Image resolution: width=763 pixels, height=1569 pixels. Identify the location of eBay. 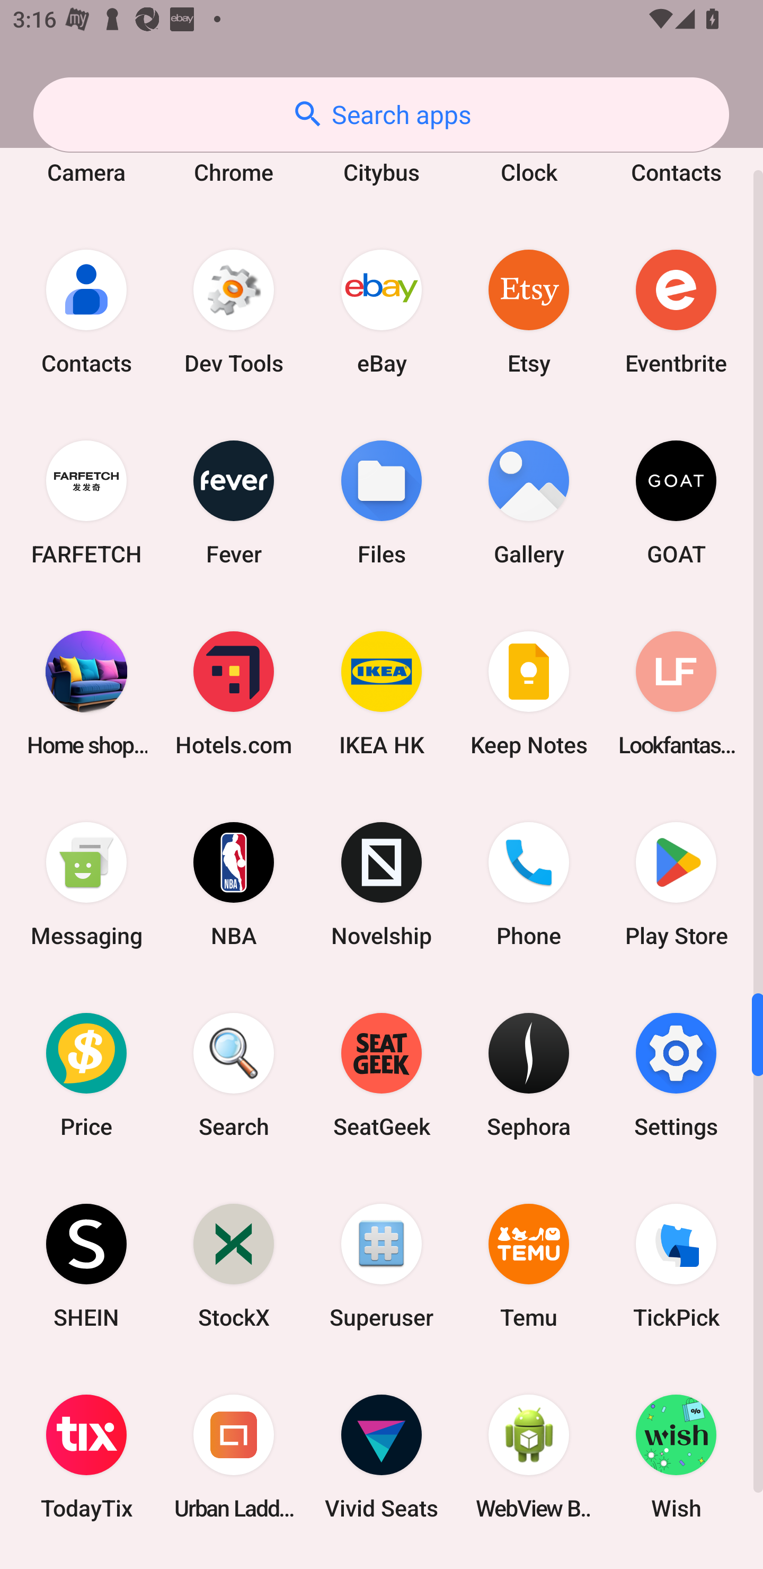
(381, 311).